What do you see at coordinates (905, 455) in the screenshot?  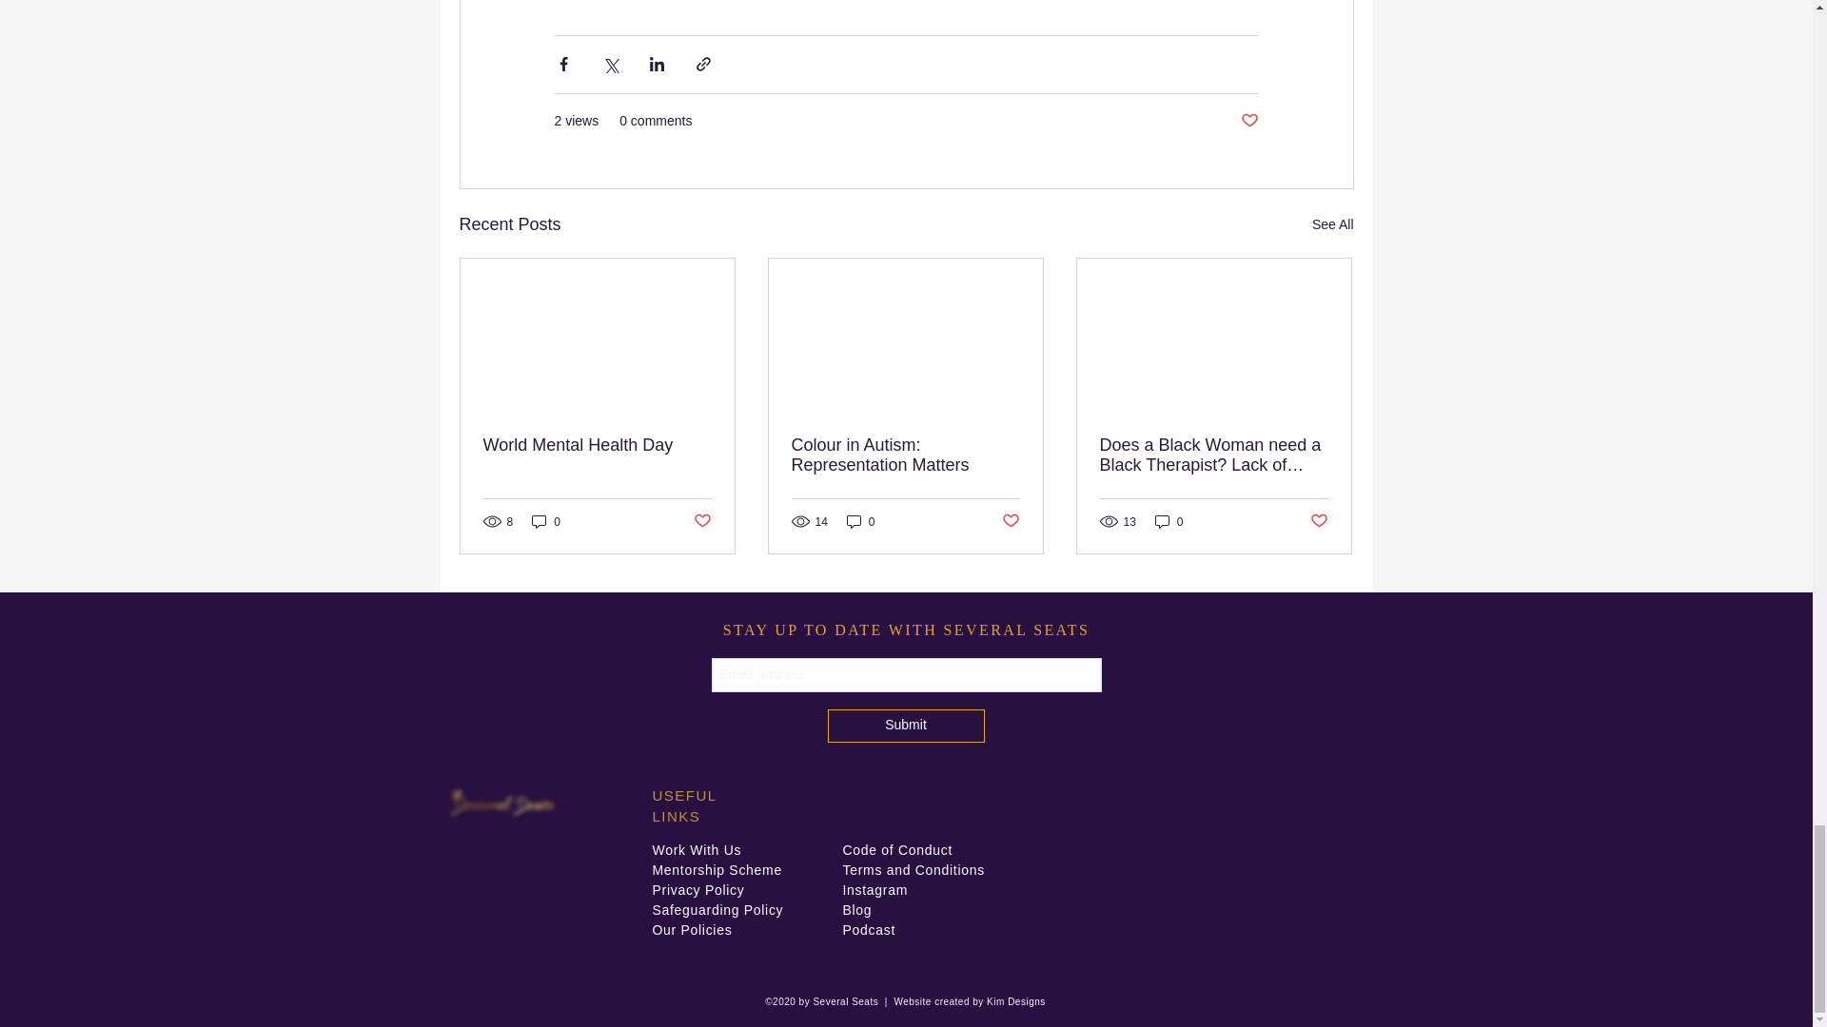 I see `Colour in Autism: Representation Matters` at bounding box center [905, 455].